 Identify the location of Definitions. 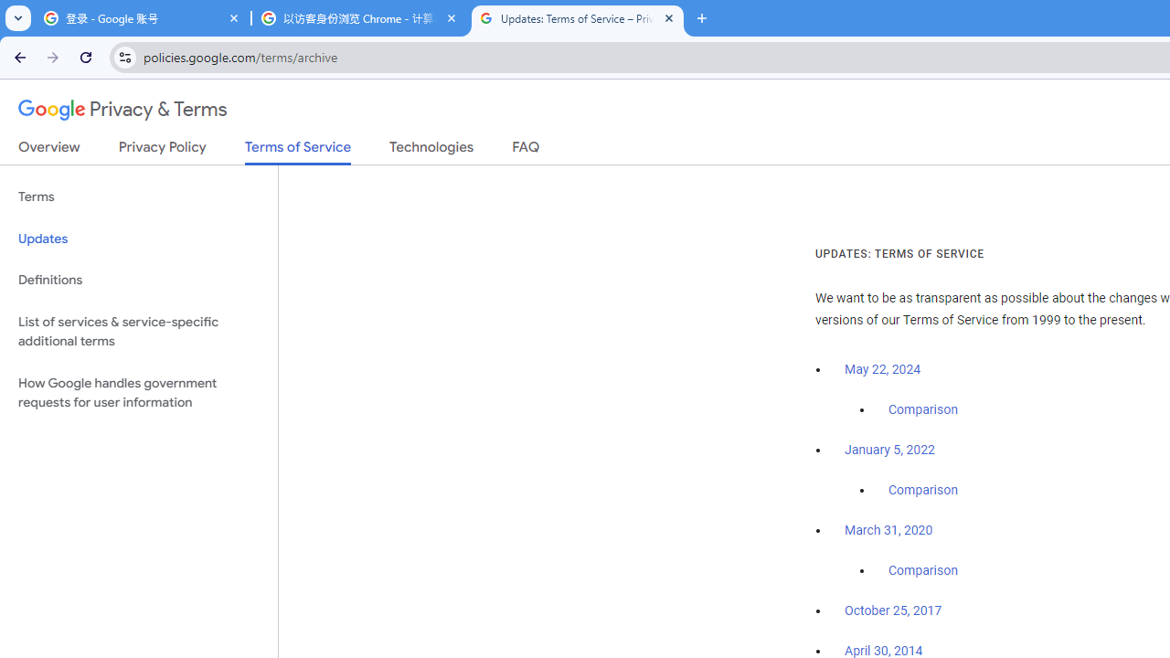
(139, 280).